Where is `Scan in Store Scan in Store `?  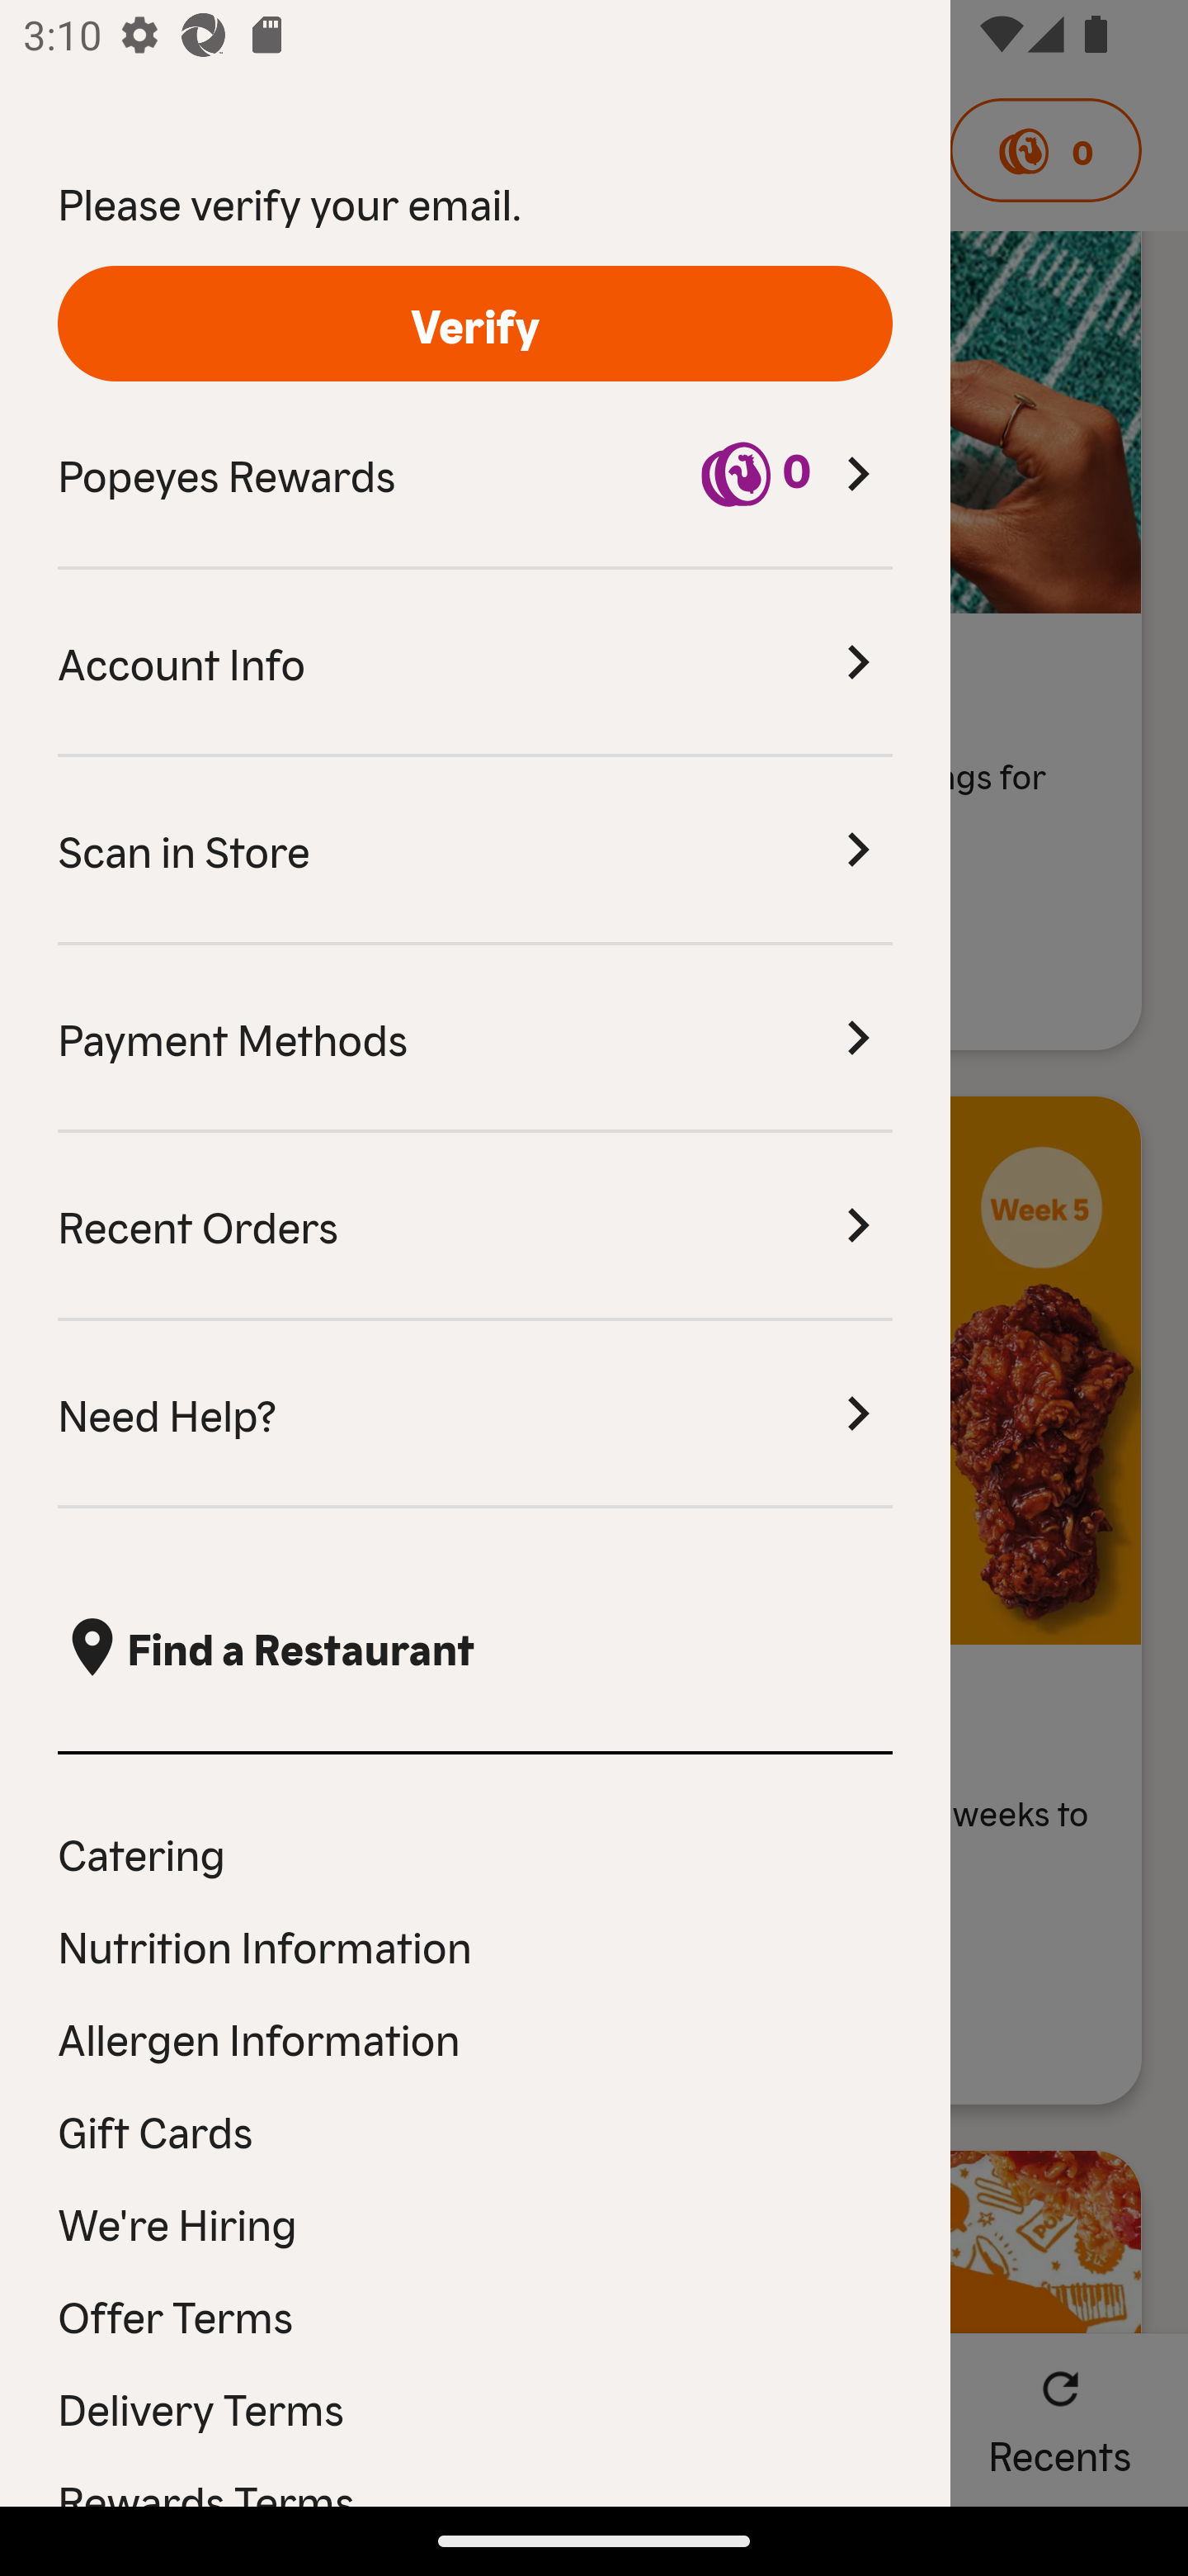 Scan in Store Scan in Store  is located at coordinates (475, 851).